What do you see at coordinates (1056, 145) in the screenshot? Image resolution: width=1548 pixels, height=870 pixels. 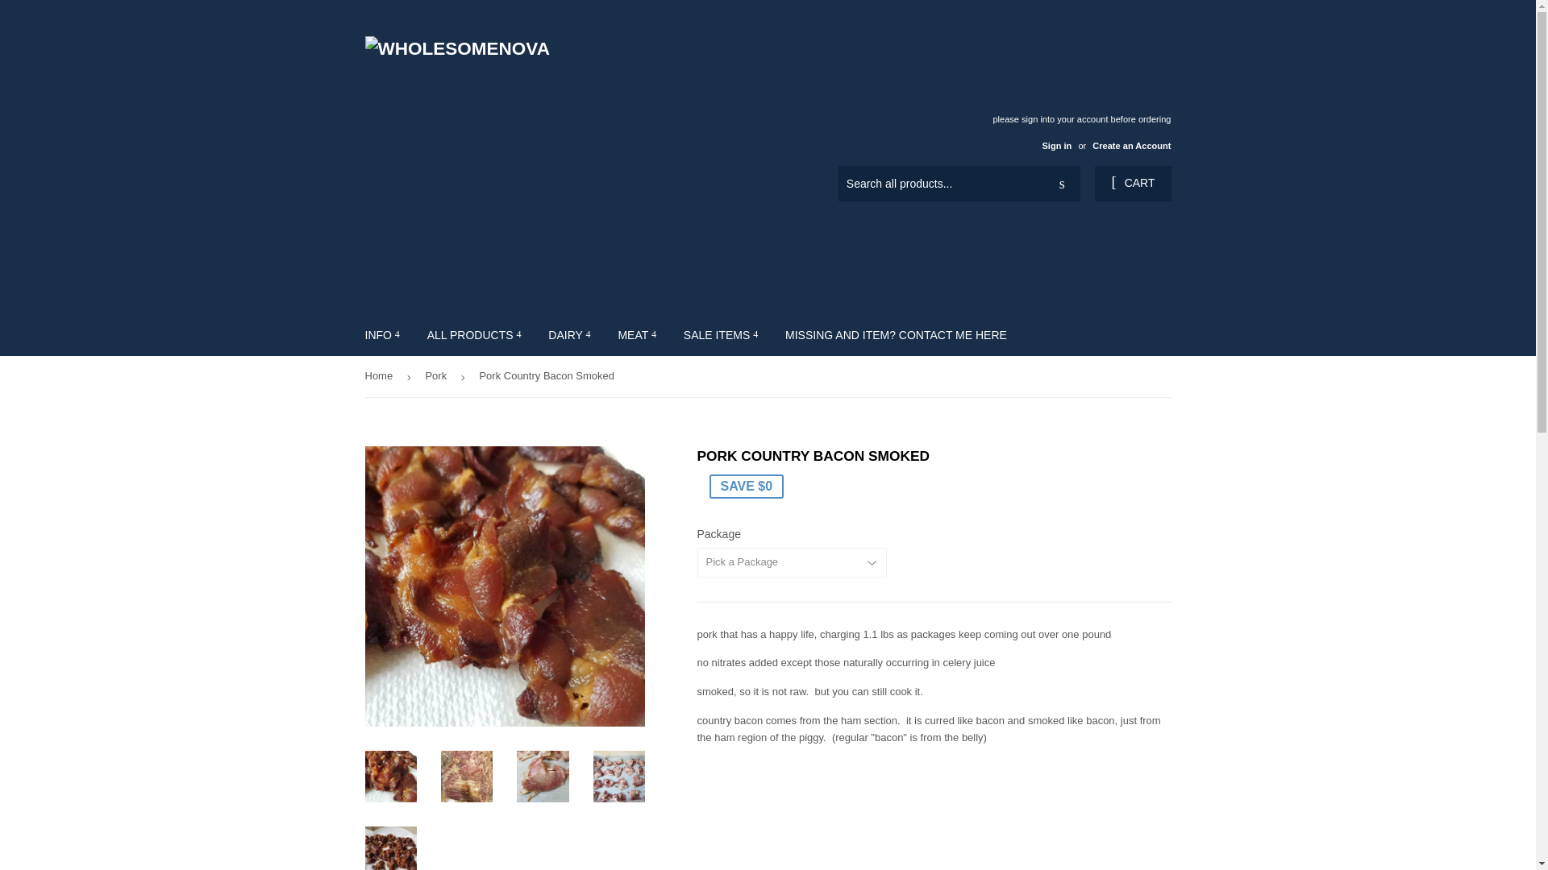 I see `Sign in` at bounding box center [1056, 145].